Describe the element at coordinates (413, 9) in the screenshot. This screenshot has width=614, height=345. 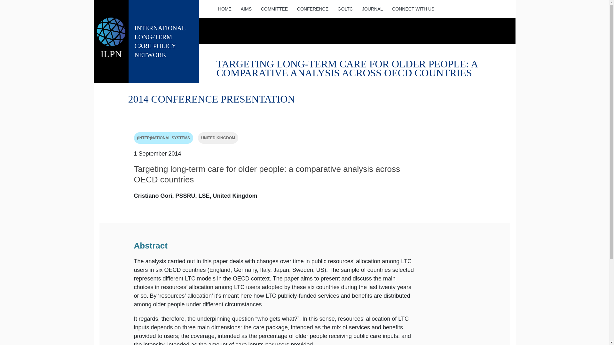
I see `CONFERENCE` at that location.